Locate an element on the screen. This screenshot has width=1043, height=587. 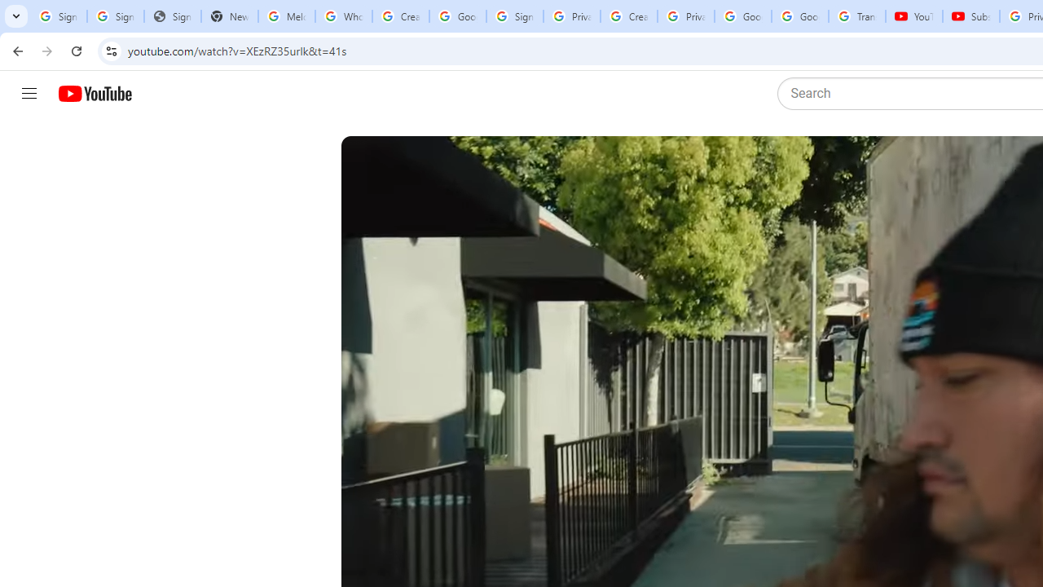
YouTube is located at coordinates (914, 16).